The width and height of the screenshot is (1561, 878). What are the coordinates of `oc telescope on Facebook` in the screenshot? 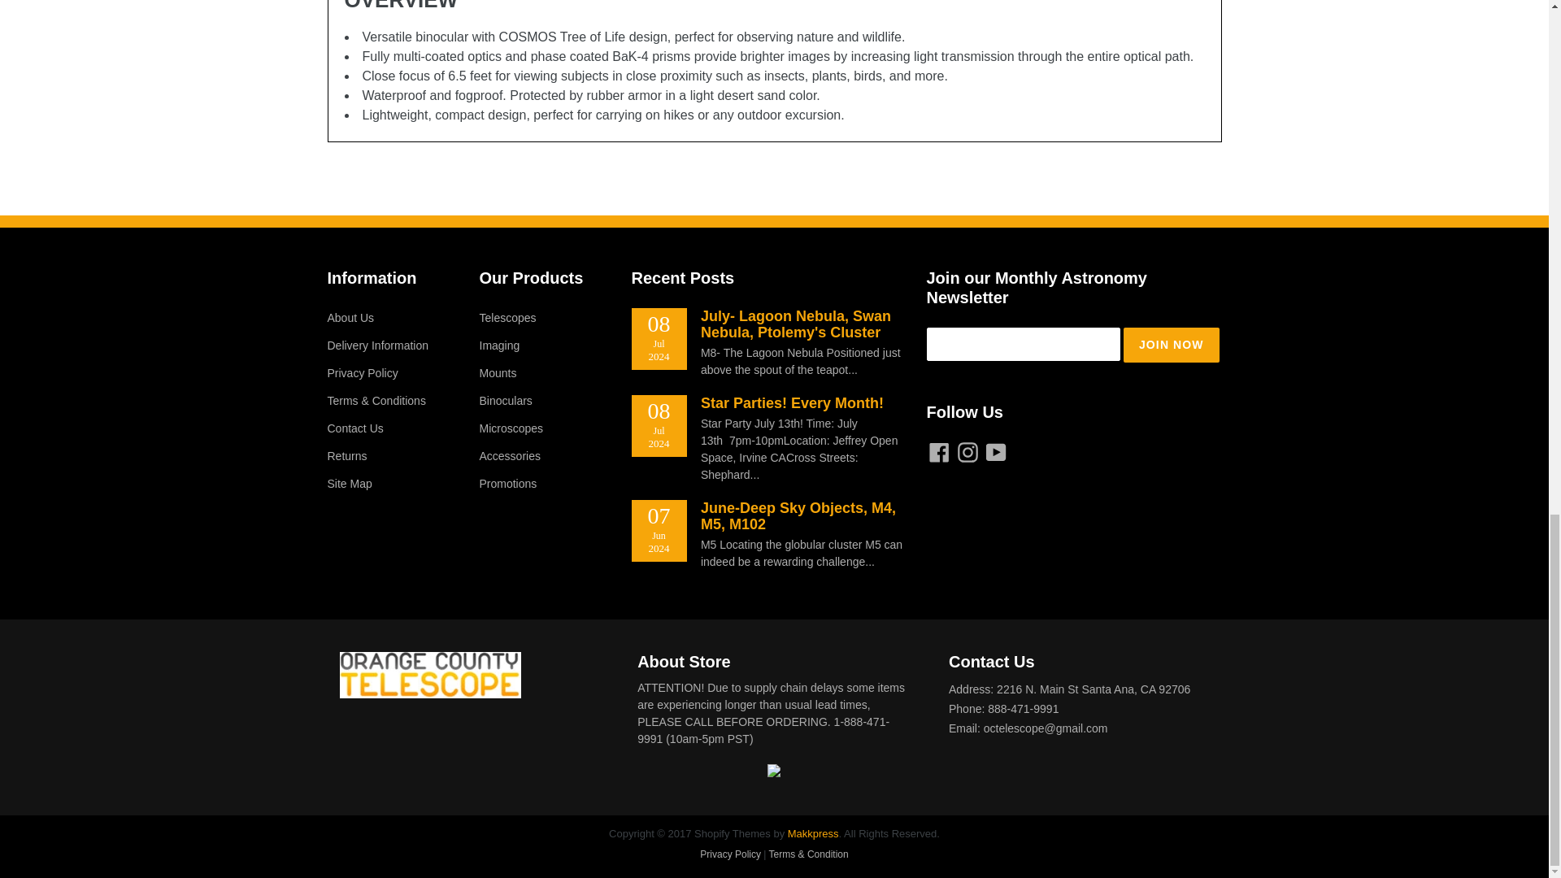 It's located at (940, 452).